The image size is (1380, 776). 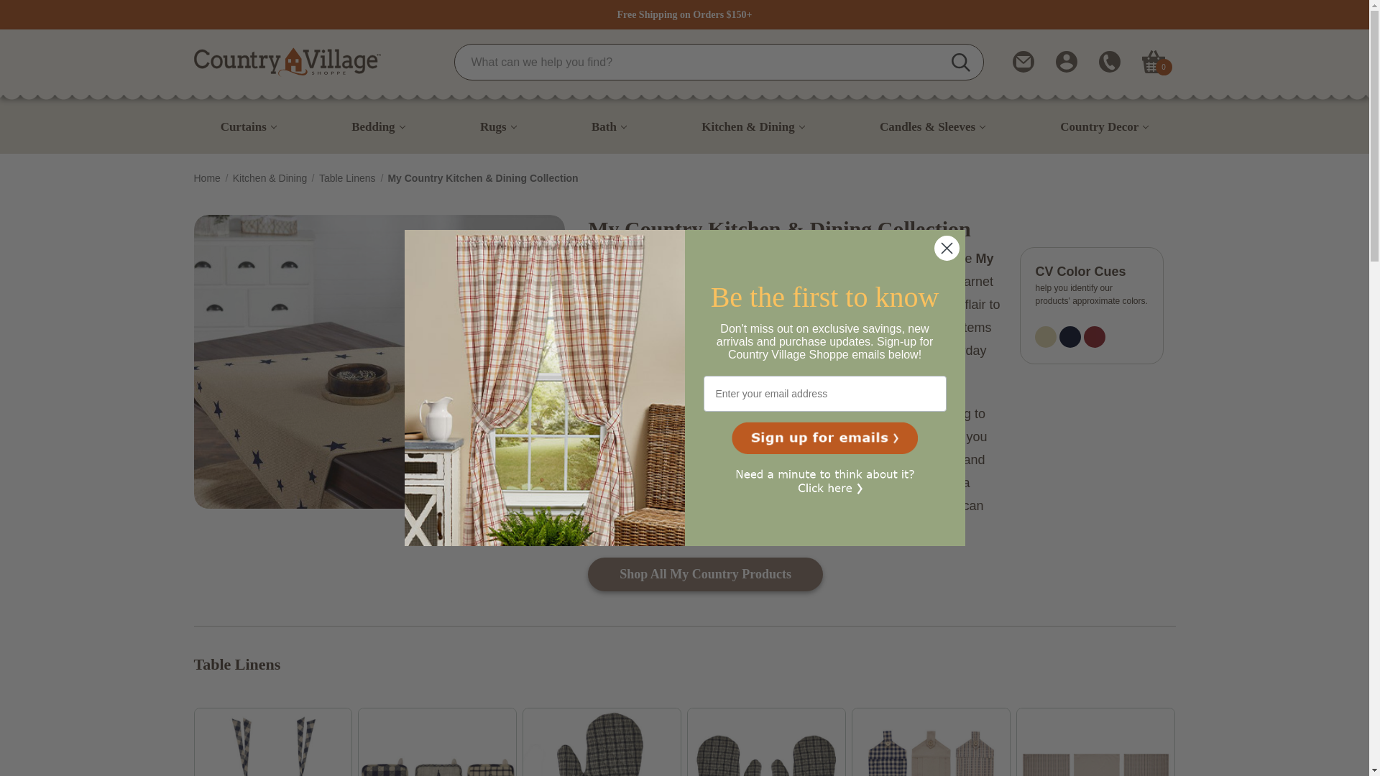 I want to click on Search, so click(x=719, y=62).